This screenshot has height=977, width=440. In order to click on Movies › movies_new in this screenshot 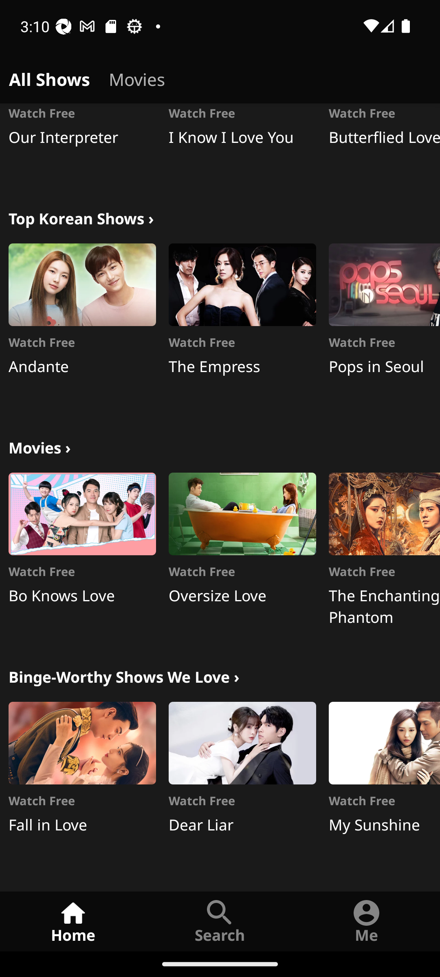, I will do `click(40, 446)`.